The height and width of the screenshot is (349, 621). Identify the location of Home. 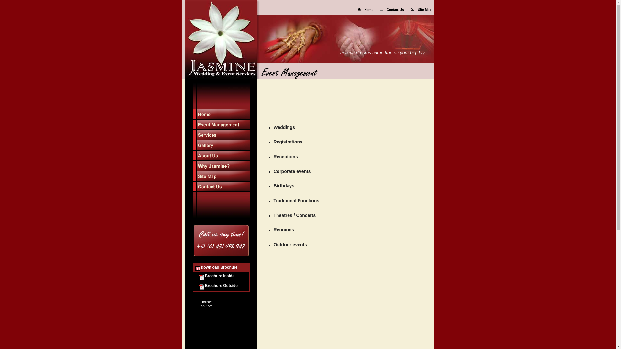
(369, 10).